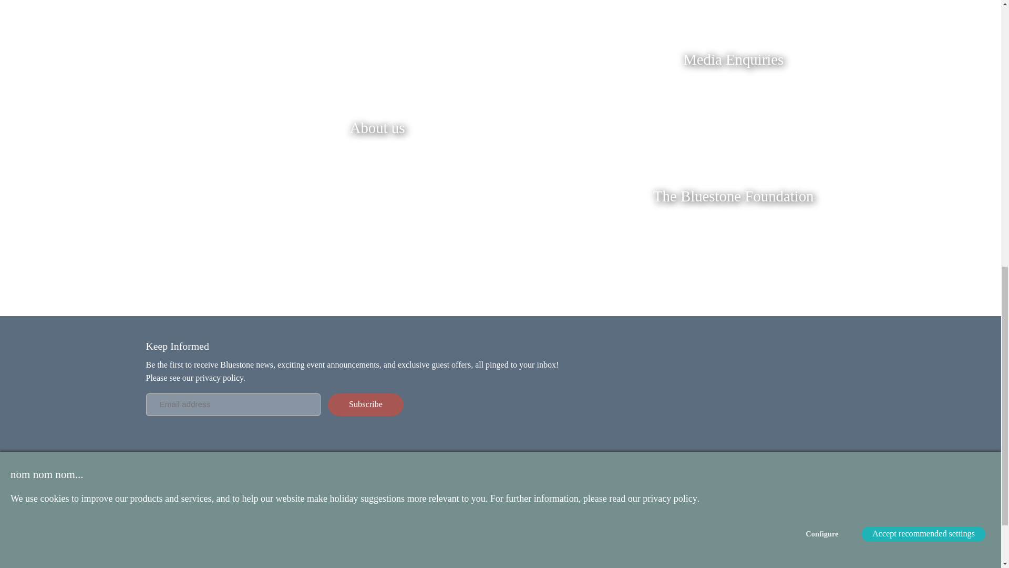  What do you see at coordinates (440, 525) in the screenshot?
I see `Any Questions` at bounding box center [440, 525].